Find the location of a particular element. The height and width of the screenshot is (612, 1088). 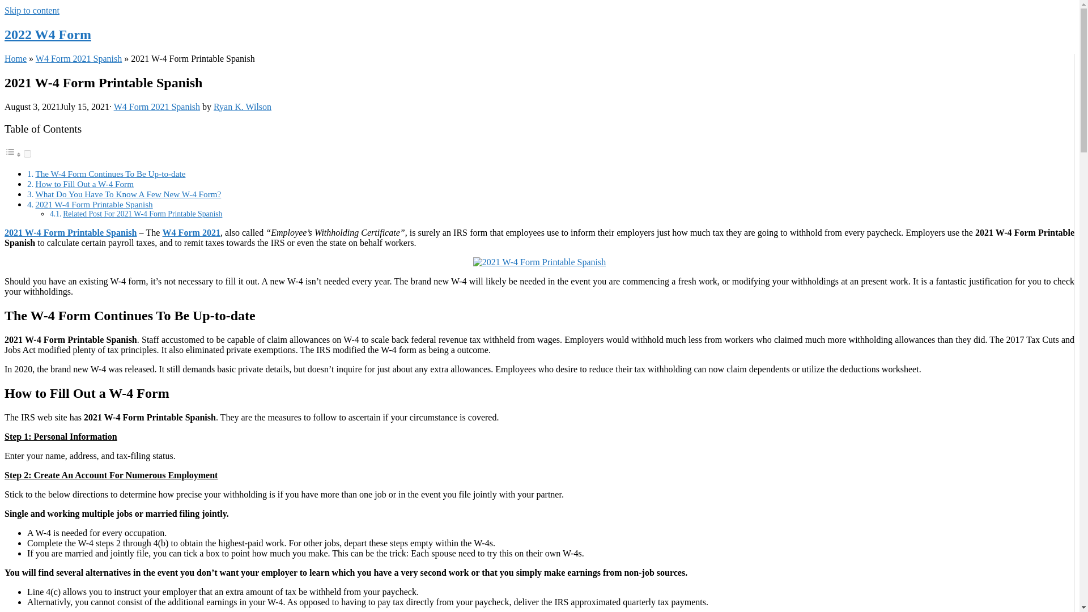

Home is located at coordinates (15, 59).